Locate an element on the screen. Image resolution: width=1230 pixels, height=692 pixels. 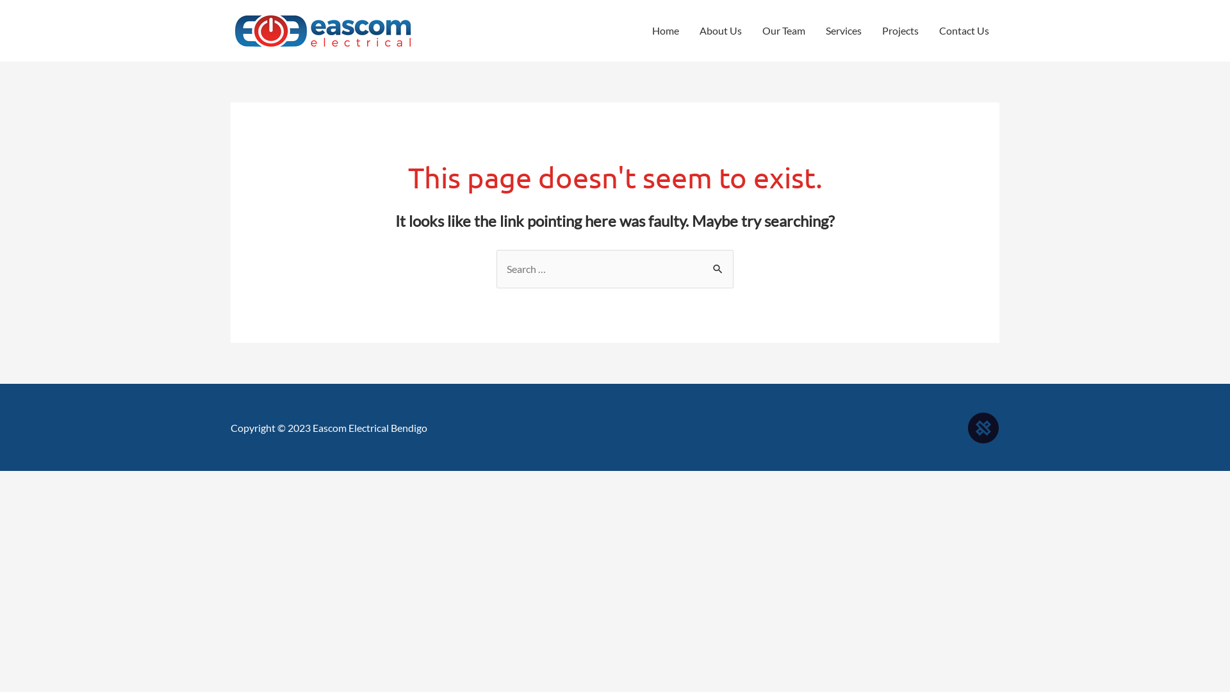
Projects is located at coordinates (901, 31).